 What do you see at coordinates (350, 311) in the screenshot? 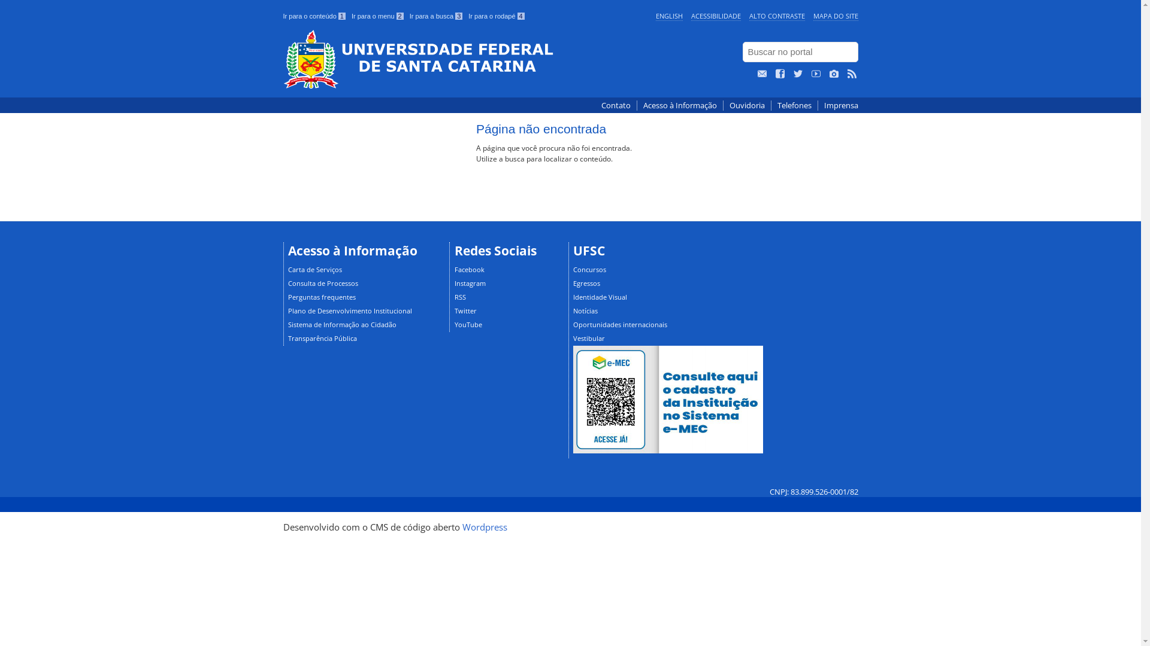
I see `Plano de Desenvolvimento Institucional` at bounding box center [350, 311].